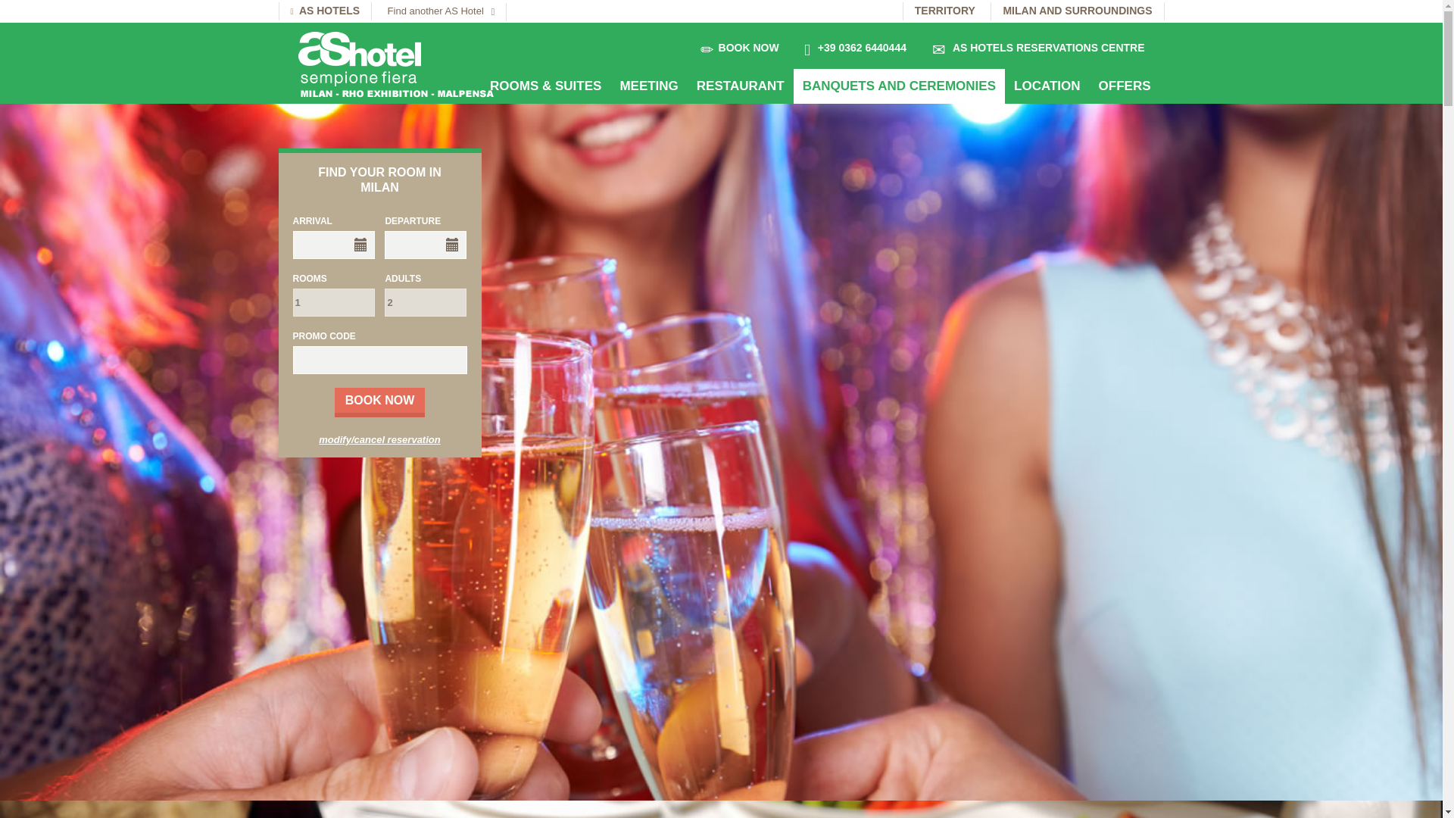  What do you see at coordinates (648, 86) in the screenshot?
I see `MEETING` at bounding box center [648, 86].